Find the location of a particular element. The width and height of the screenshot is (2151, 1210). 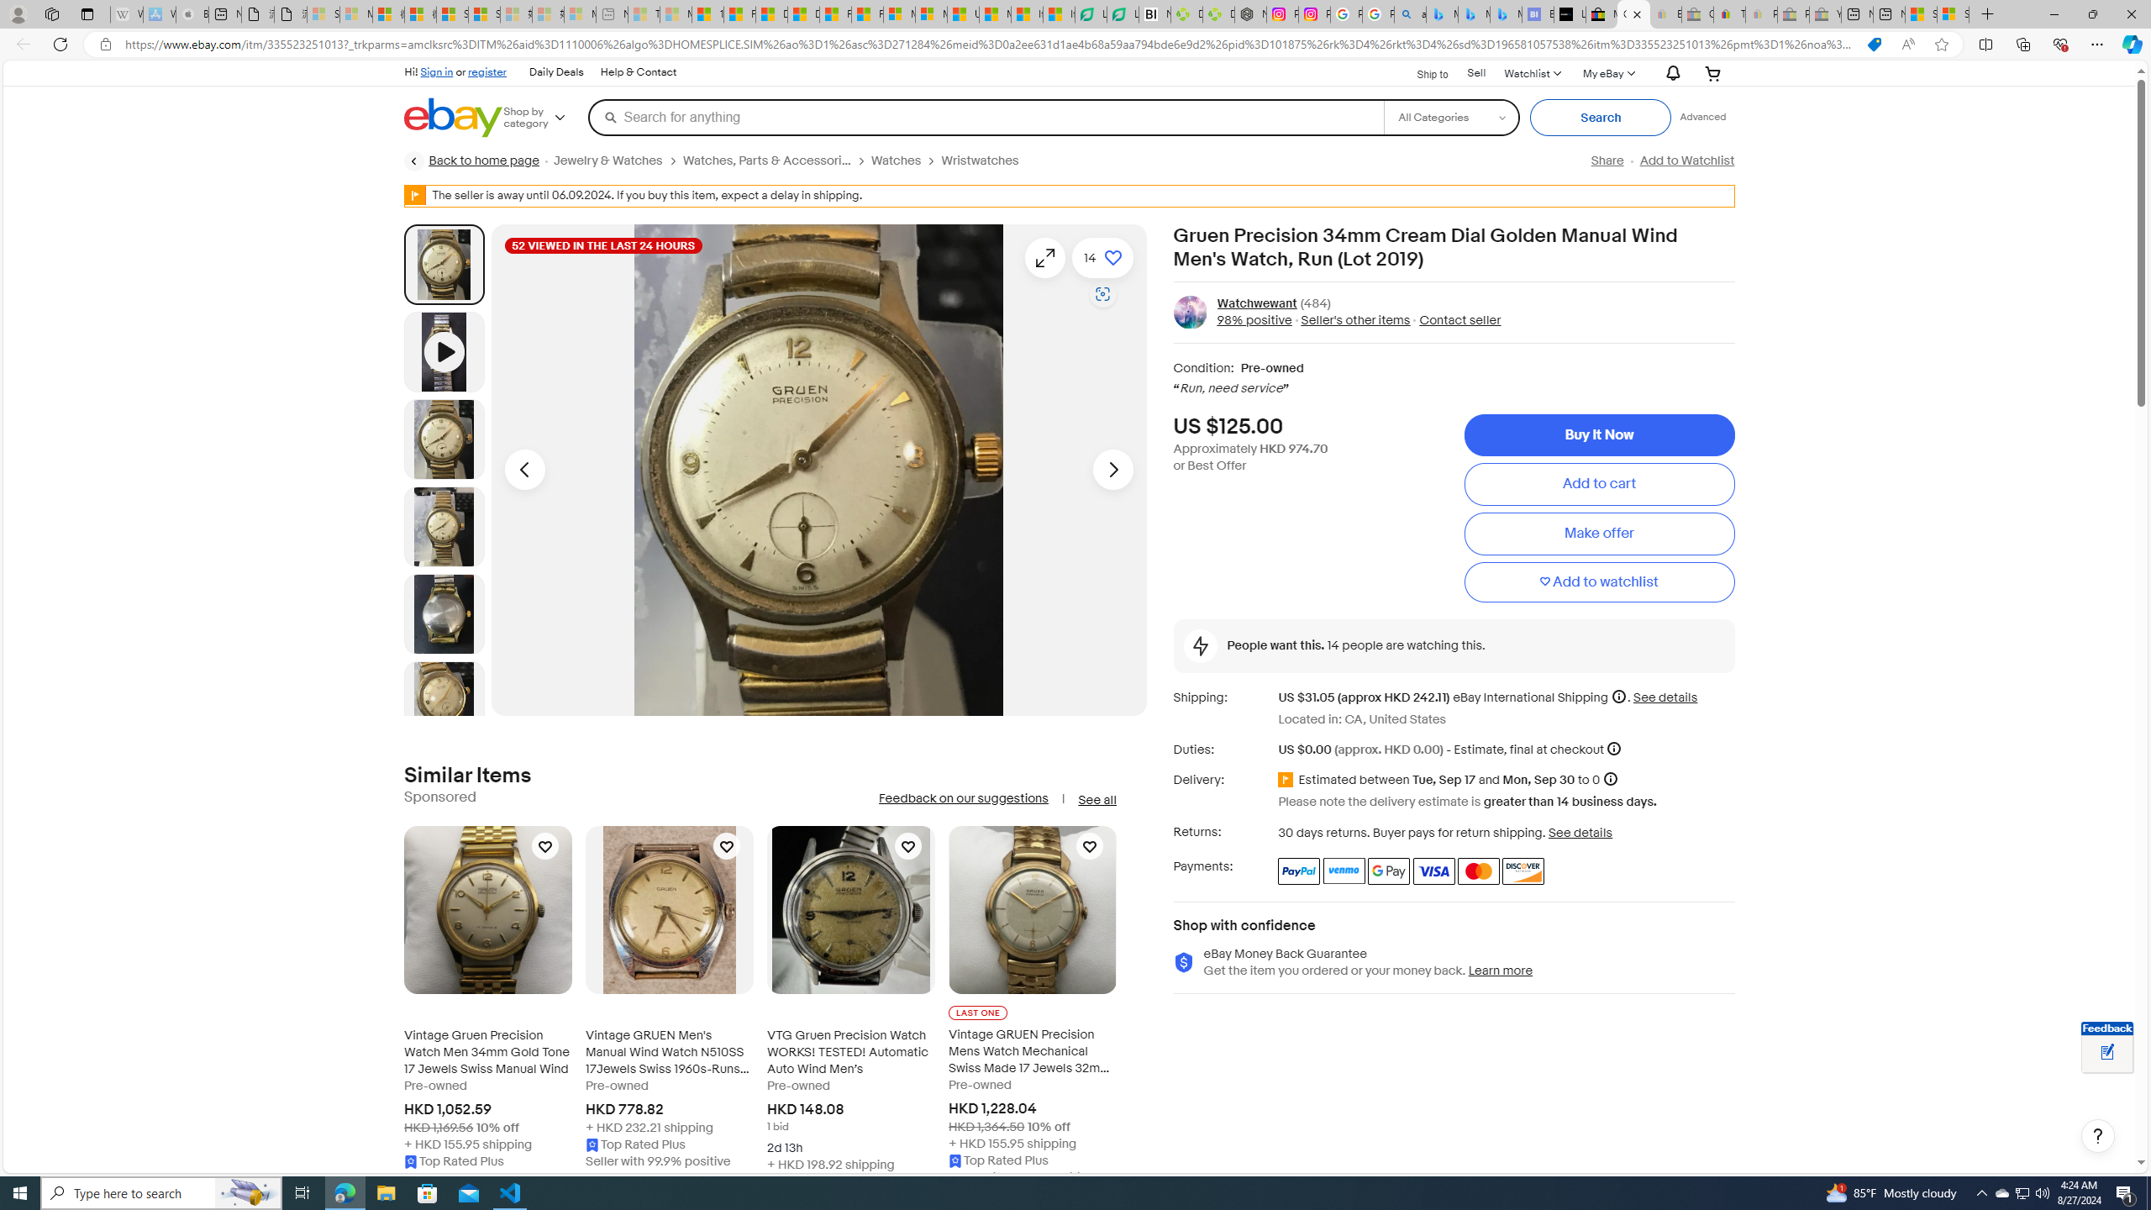

Master Card is located at coordinates (1477, 871).